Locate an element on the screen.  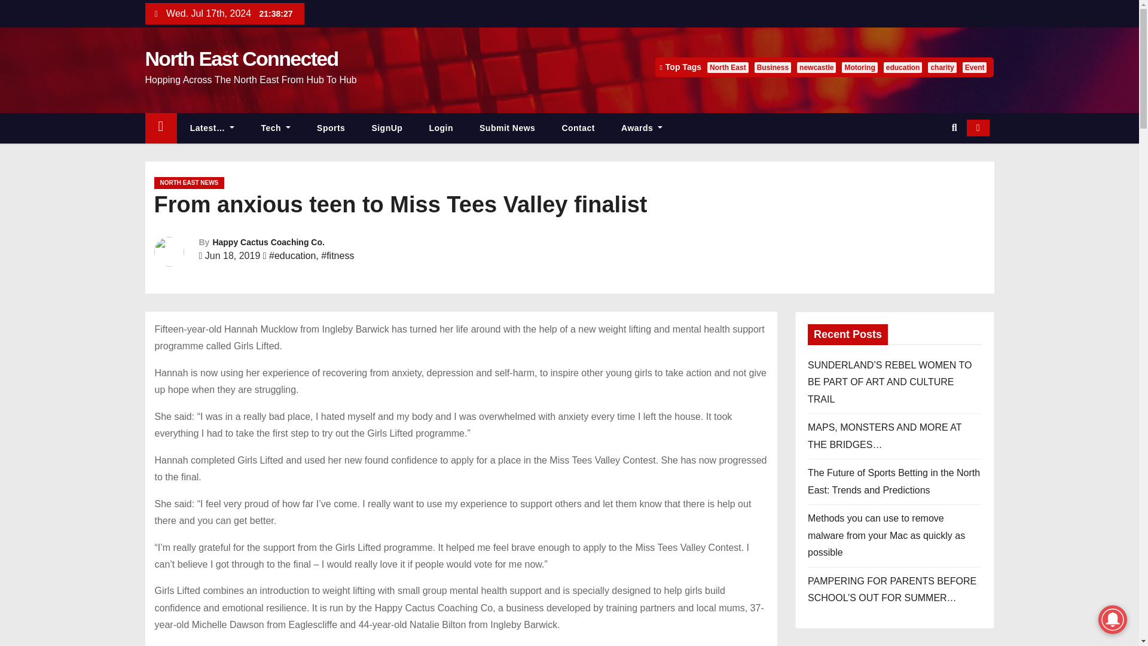
Login is located at coordinates (441, 128).